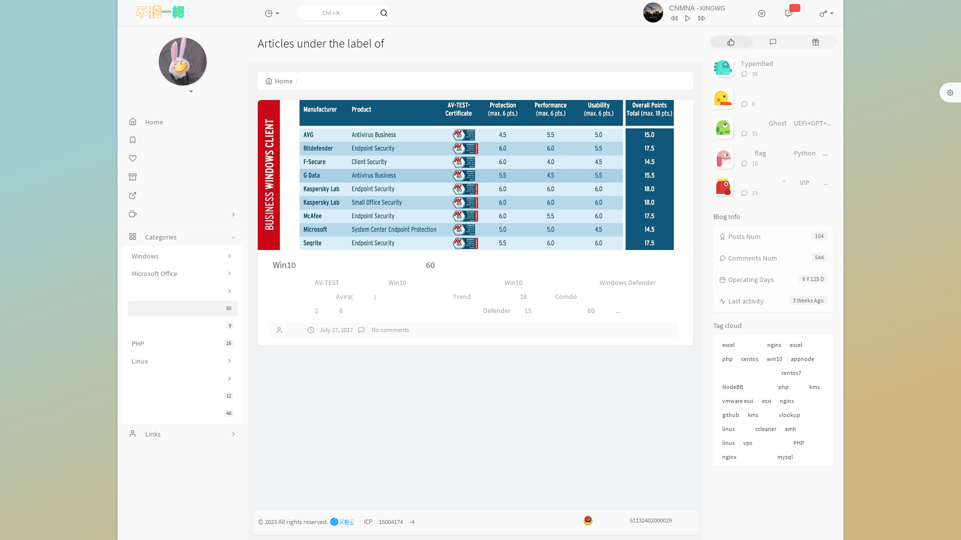 This screenshot has width=961, height=540. Describe the element at coordinates (774, 42) in the screenshot. I see `Latest comments` at that location.